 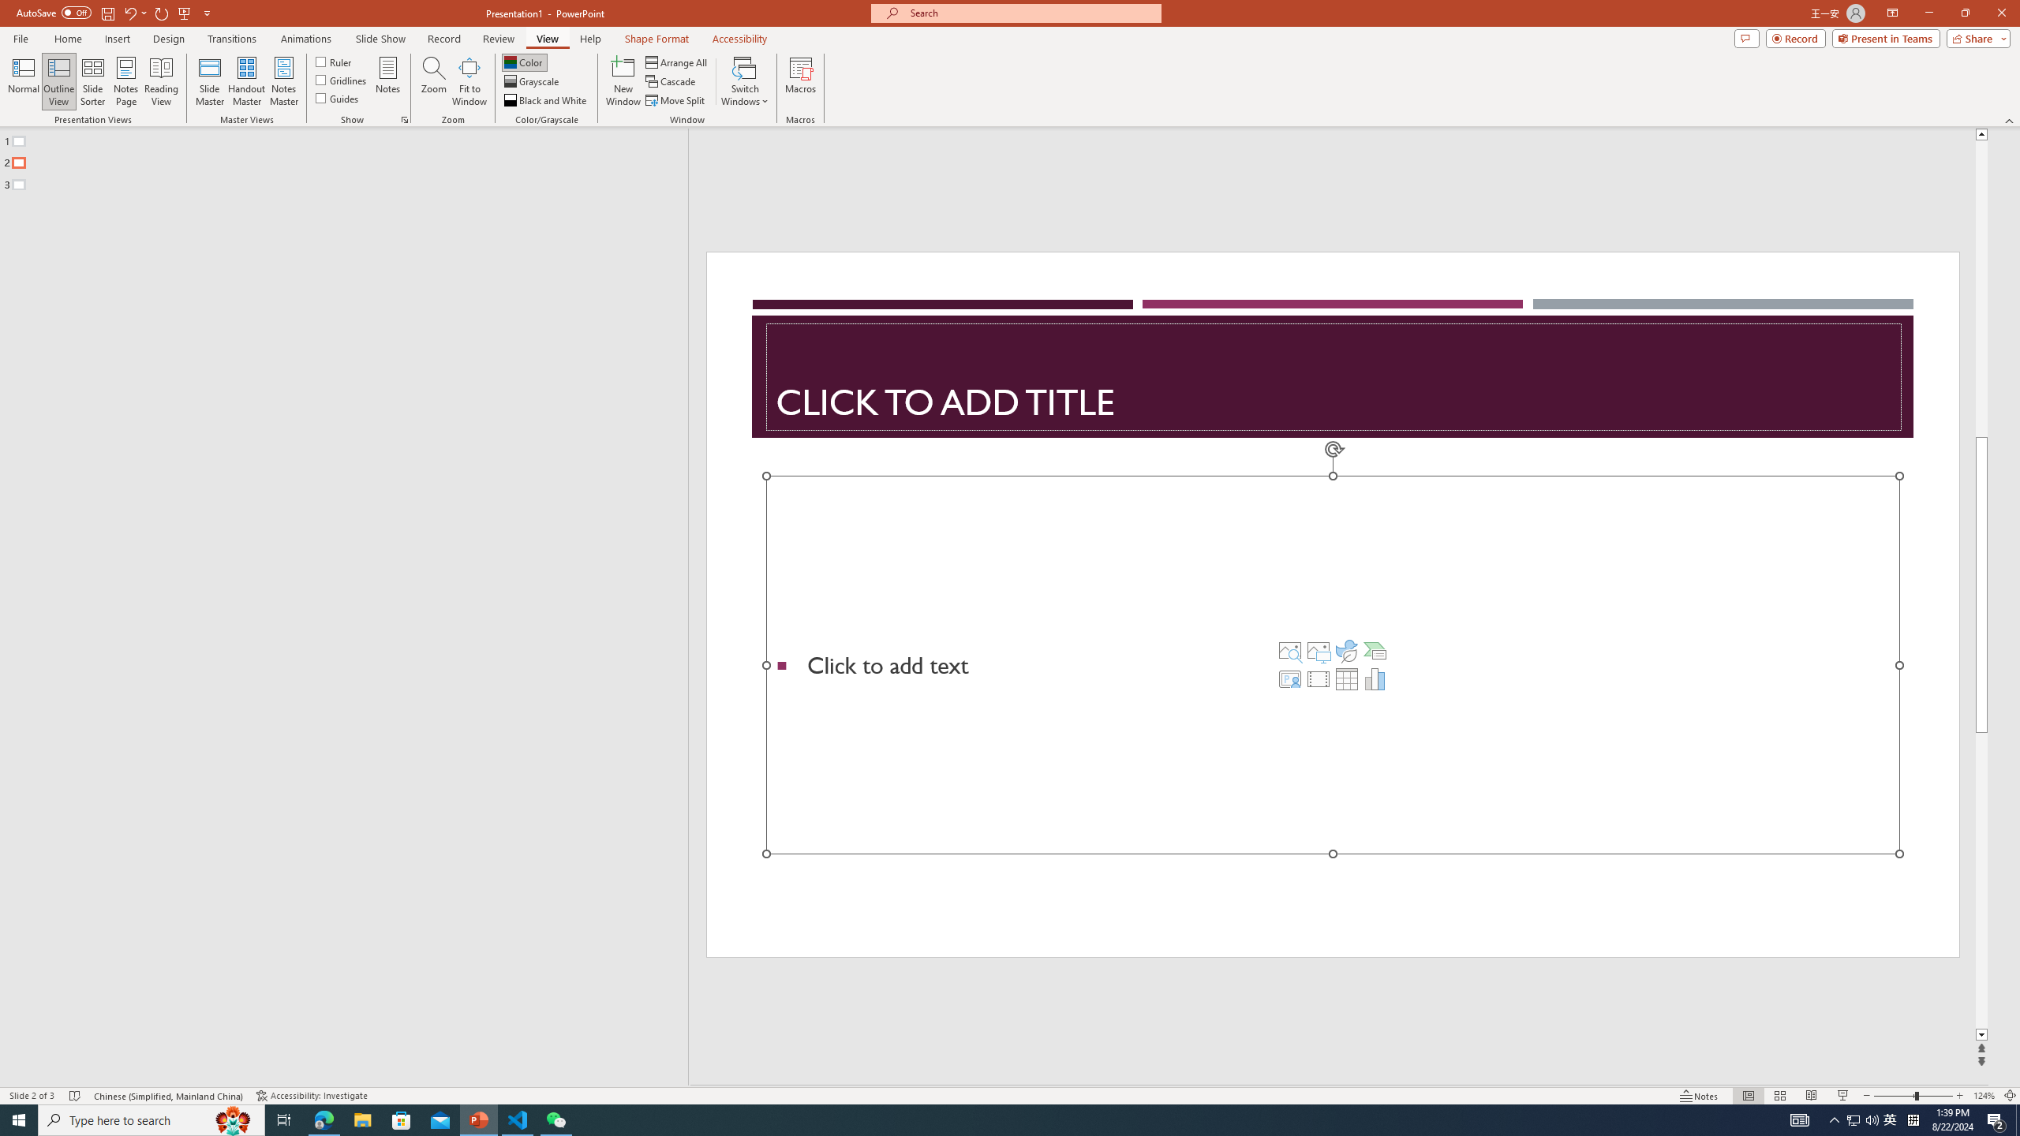 I want to click on Ruler, so click(x=335, y=62).